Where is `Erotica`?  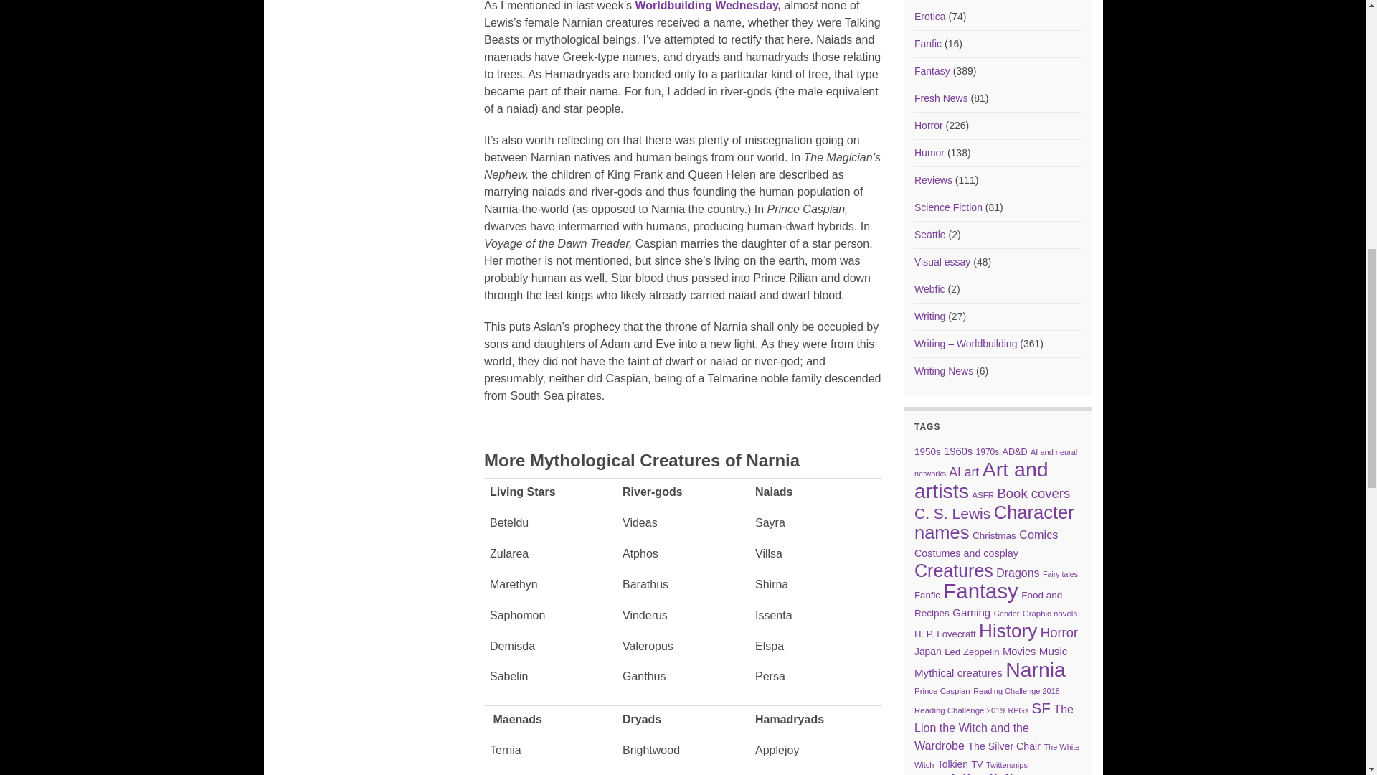
Erotica is located at coordinates (929, 17).